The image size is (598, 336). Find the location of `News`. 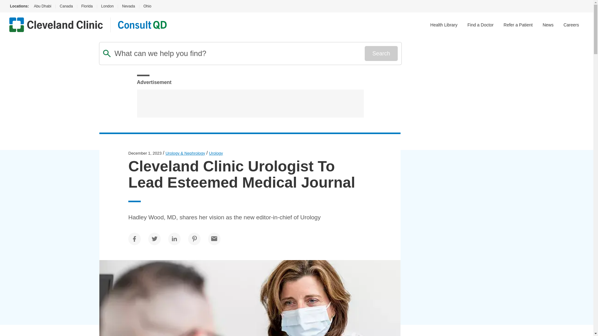

News is located at coordinates (548, 25).